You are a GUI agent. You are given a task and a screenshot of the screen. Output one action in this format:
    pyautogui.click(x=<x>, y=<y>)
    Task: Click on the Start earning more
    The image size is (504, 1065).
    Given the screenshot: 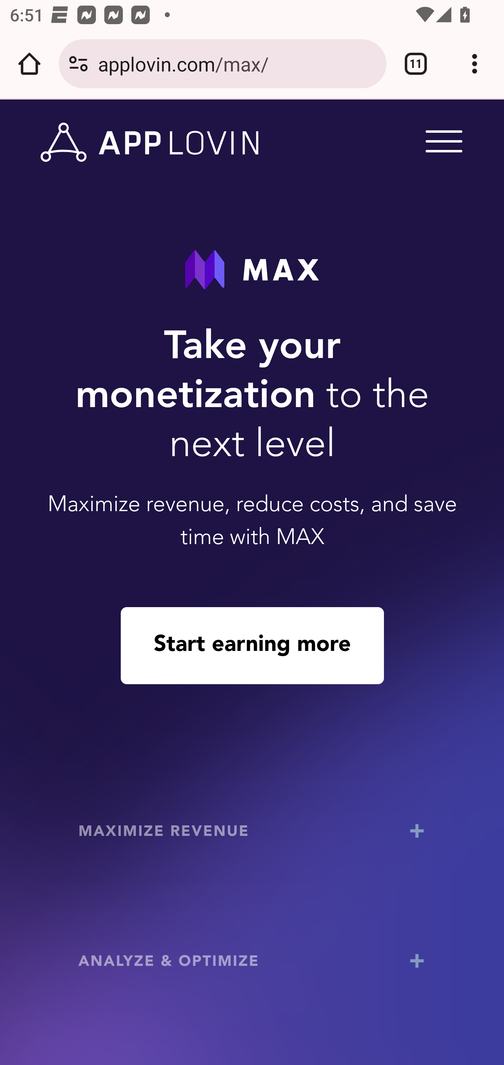 What is the action you would take?
    pyautogui.click(x=252, y=645)
    